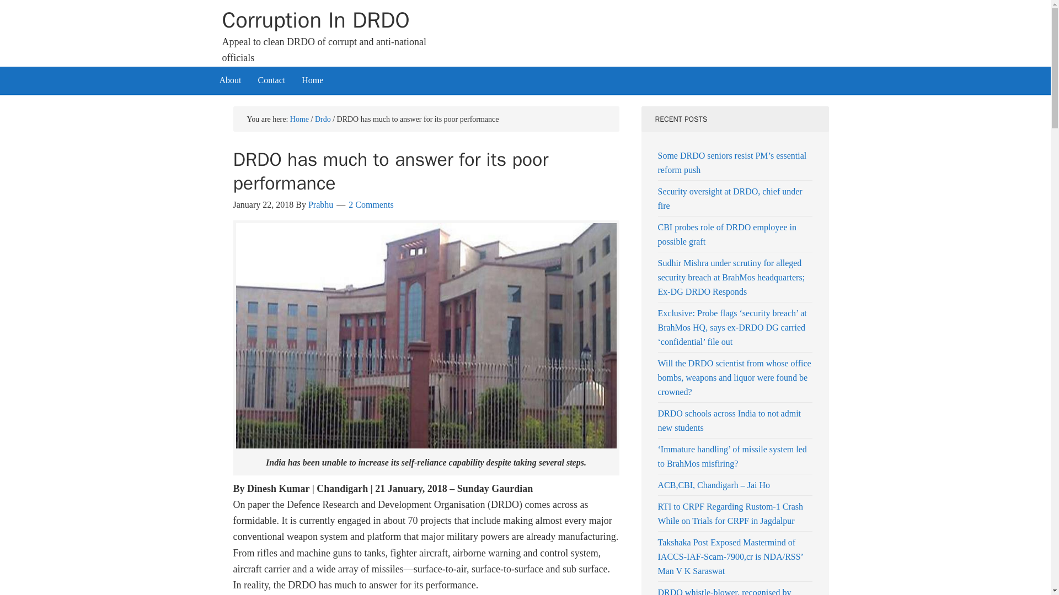  What do you see at coordinates (727, 234) in the screenshot?
I see `CBI probes role of DRDO employee in possible graft` at bounding box center [727, 234].